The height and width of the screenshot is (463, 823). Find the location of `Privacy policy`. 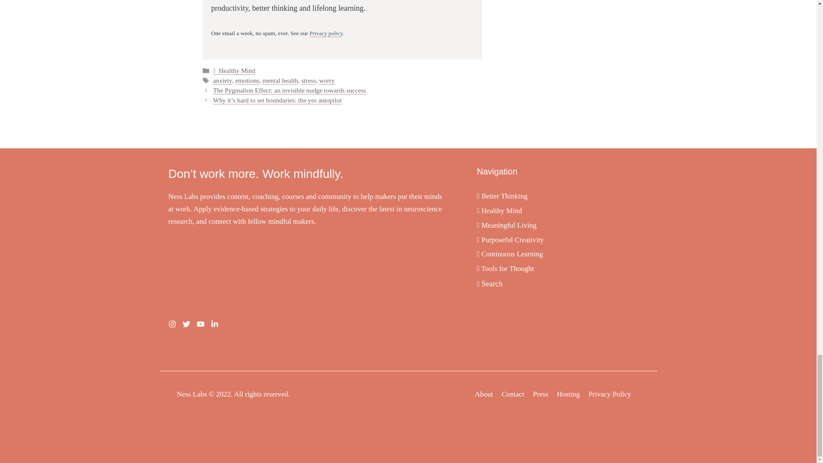

Privacy policy is located at coordinates (326, 33).